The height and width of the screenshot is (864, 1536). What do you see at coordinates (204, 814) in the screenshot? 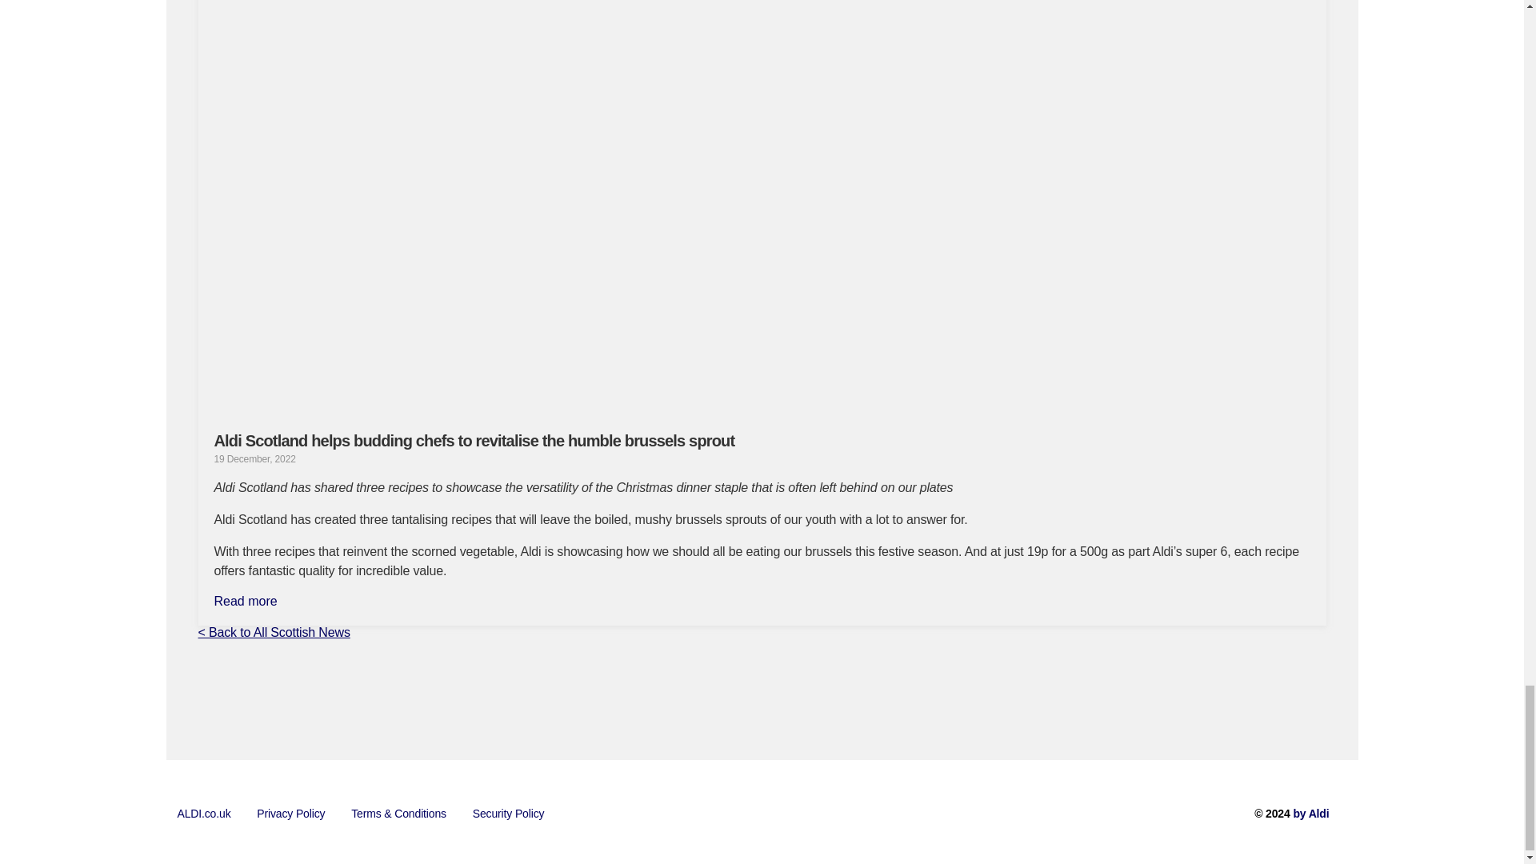
I see `ALDI.co.uk` at bounding box center [204, 814].